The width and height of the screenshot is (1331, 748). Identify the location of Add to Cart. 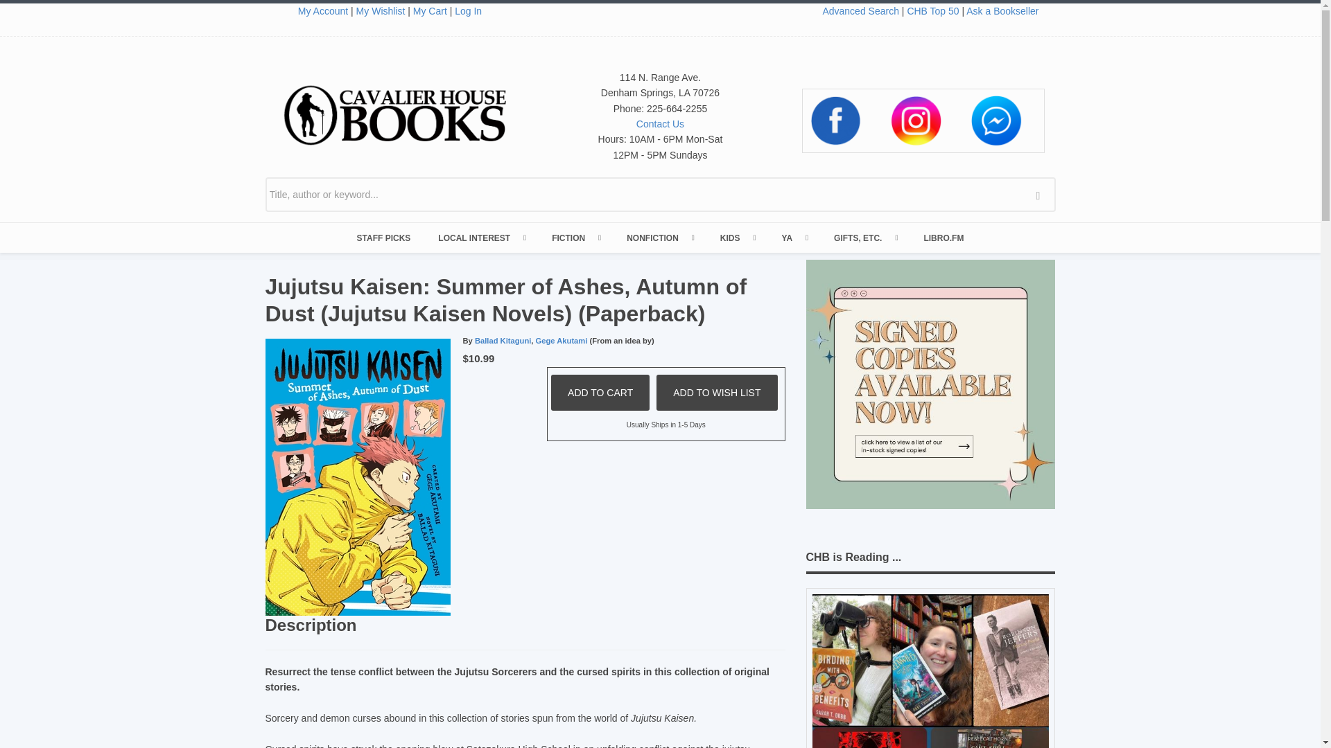
(600, 392).